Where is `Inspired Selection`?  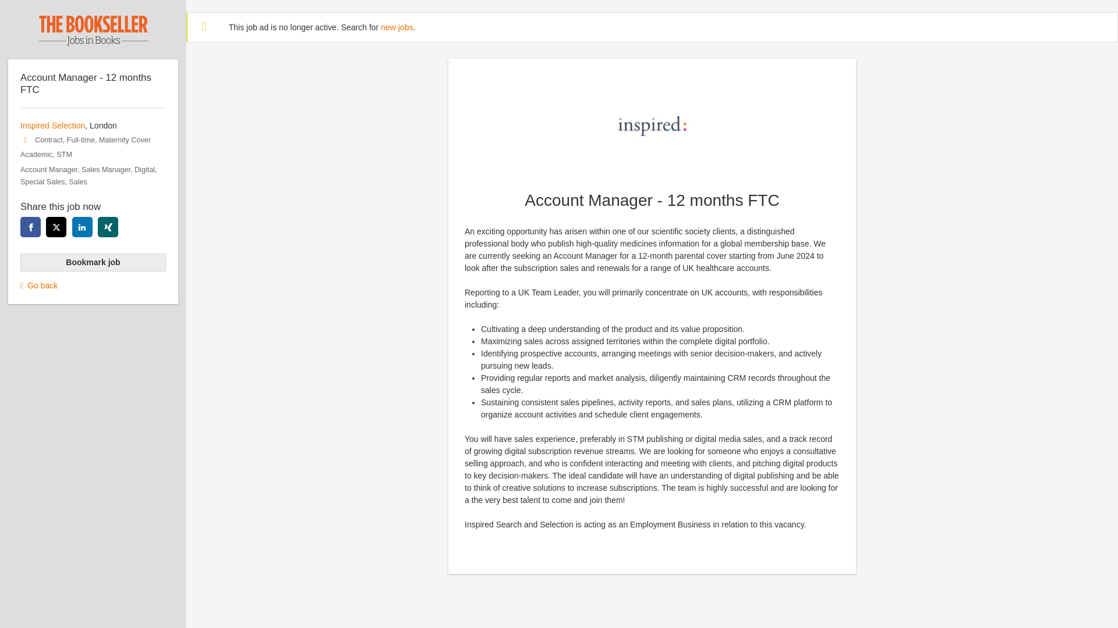 Inspired Selection is located at coordinates (652, 126).